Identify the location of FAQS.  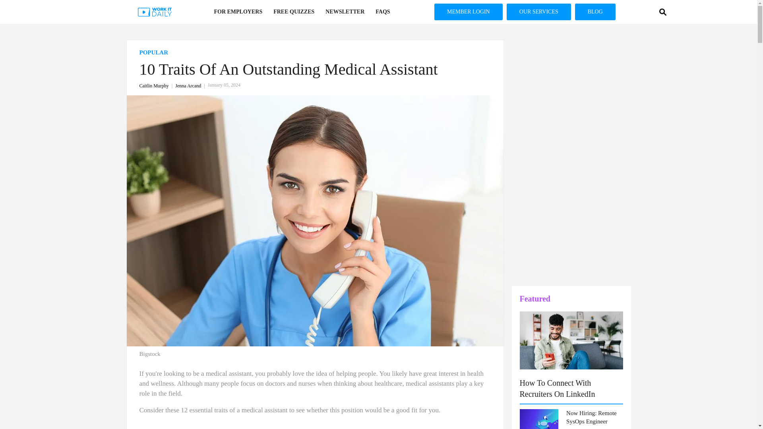
(382, 12).